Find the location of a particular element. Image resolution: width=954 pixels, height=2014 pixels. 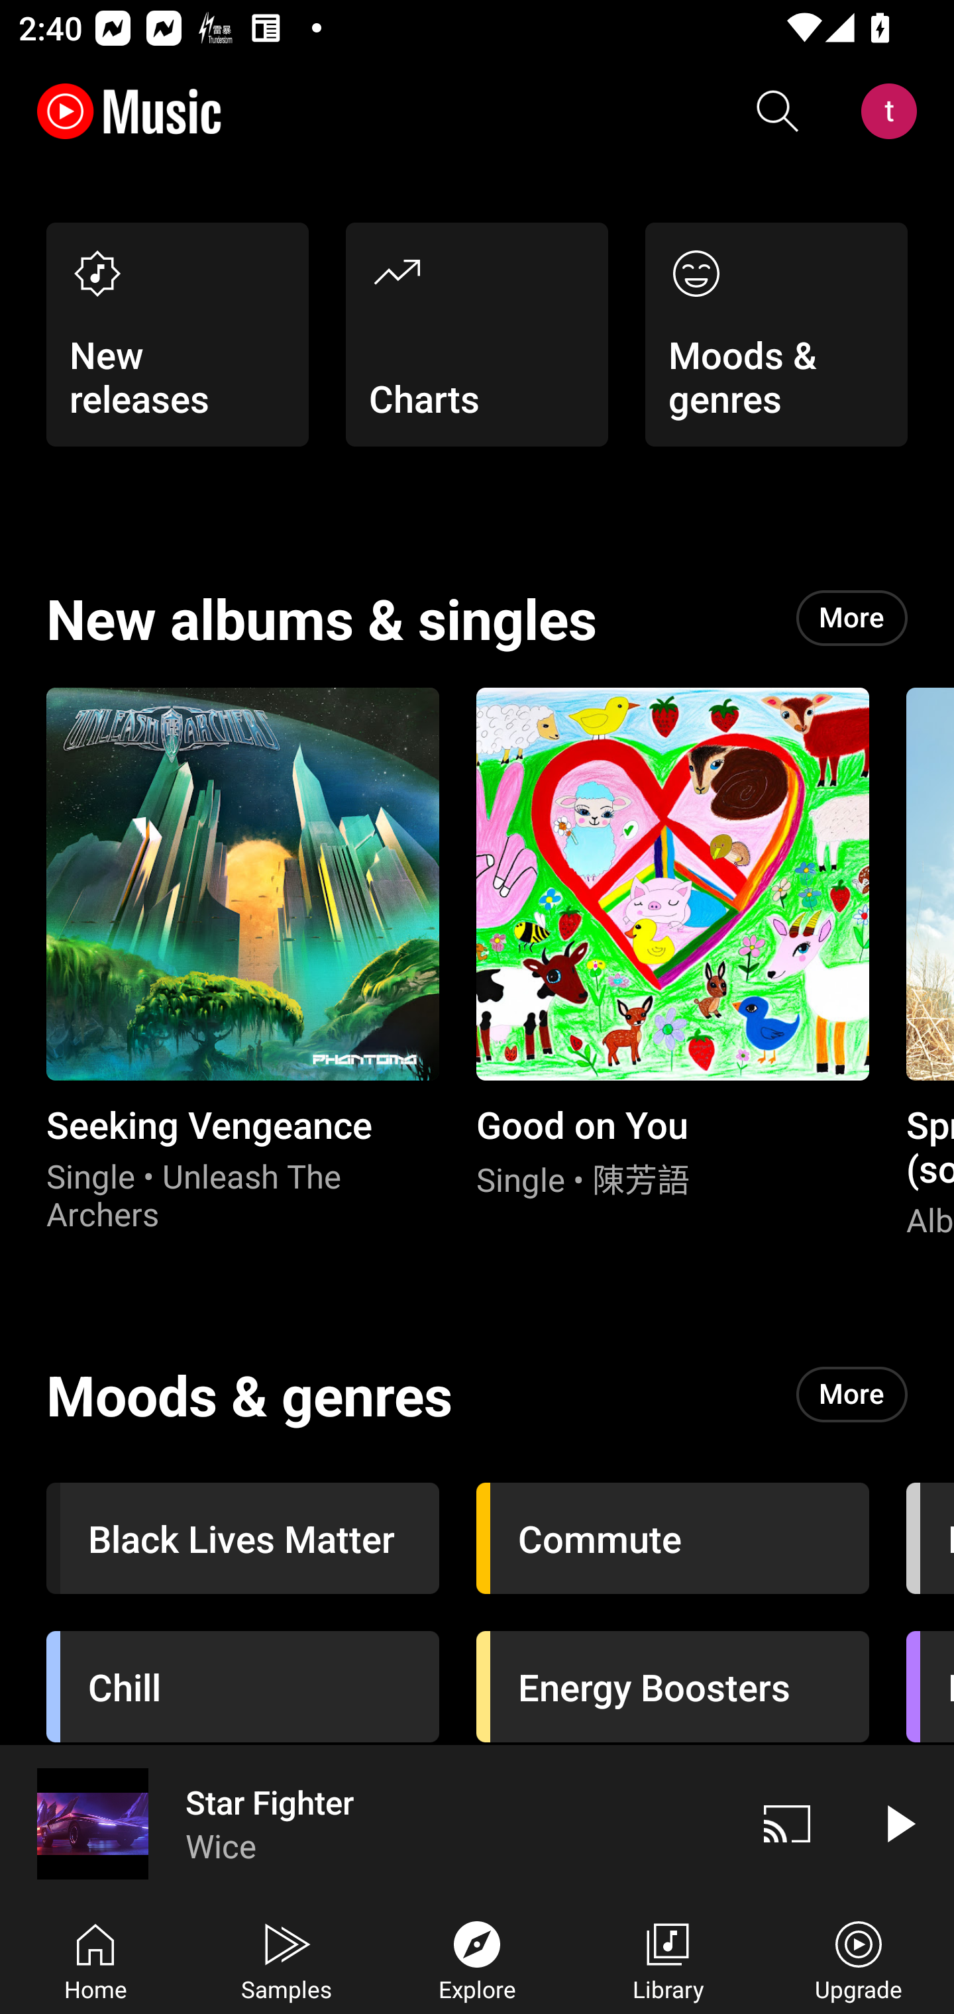

Play video is located at coordinates (898, 1823).